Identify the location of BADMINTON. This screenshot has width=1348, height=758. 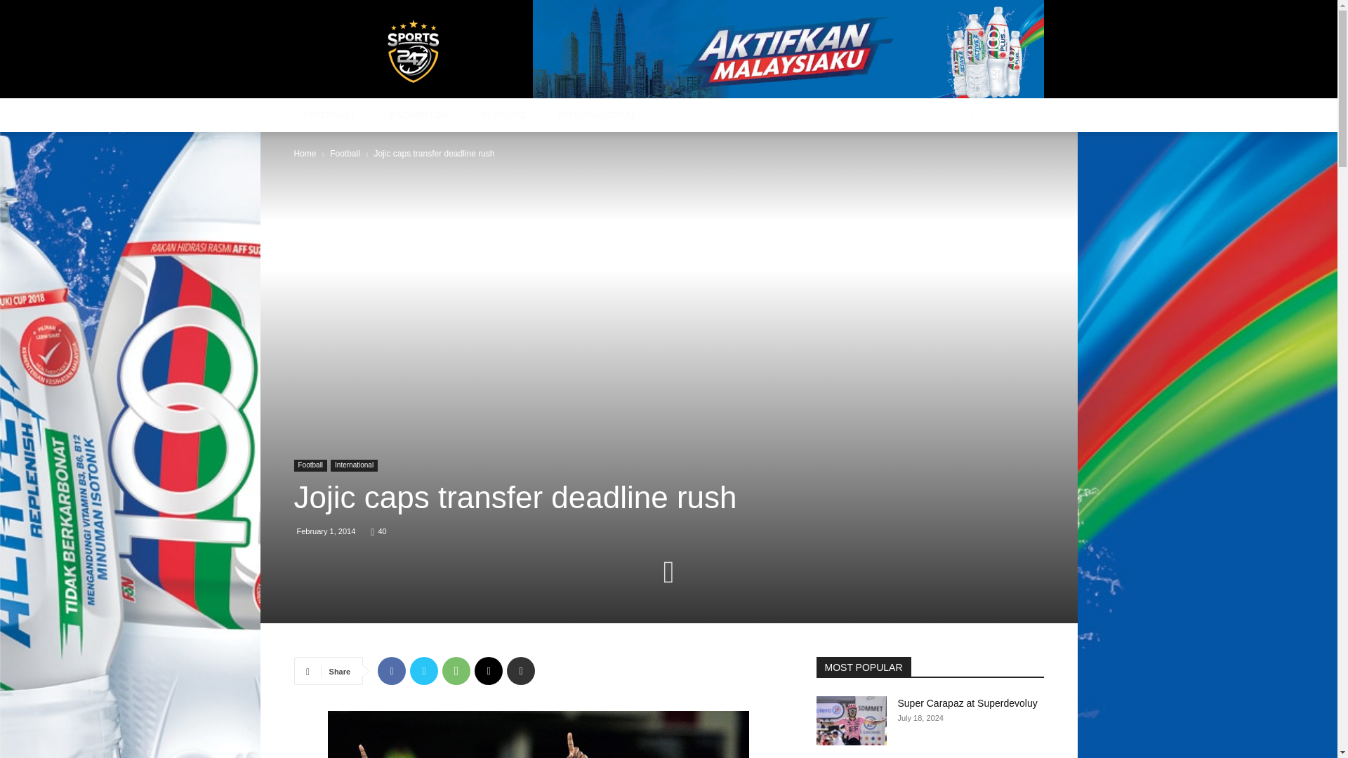
(424, 115).